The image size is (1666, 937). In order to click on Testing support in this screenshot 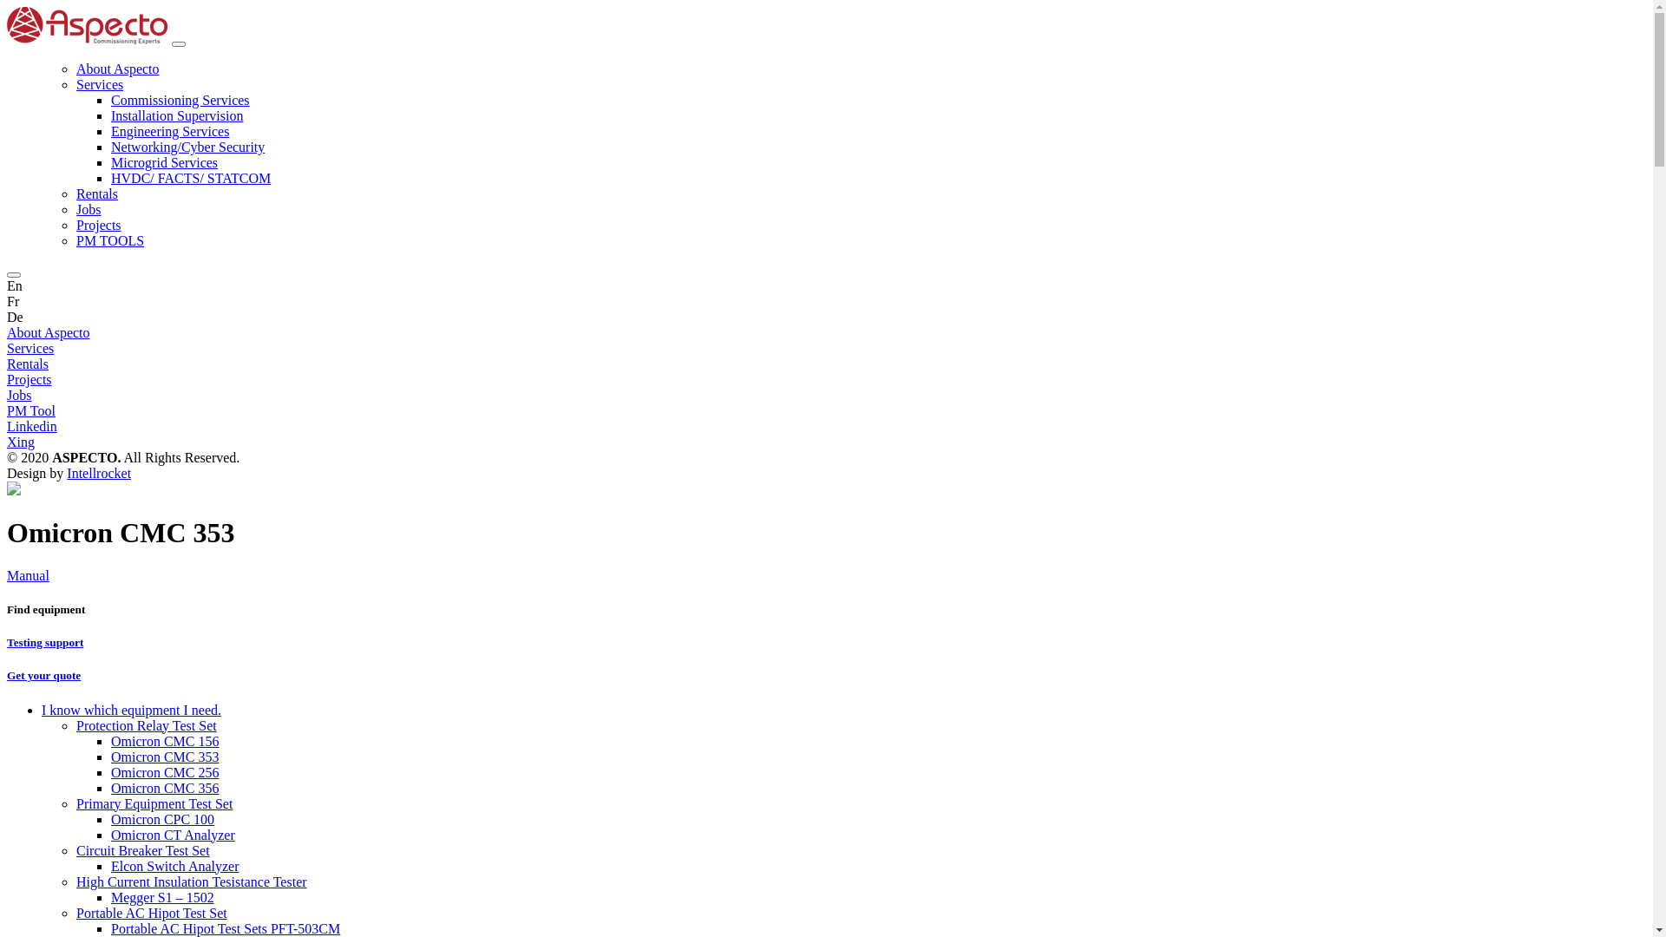, I will do `click(826, 643)`.